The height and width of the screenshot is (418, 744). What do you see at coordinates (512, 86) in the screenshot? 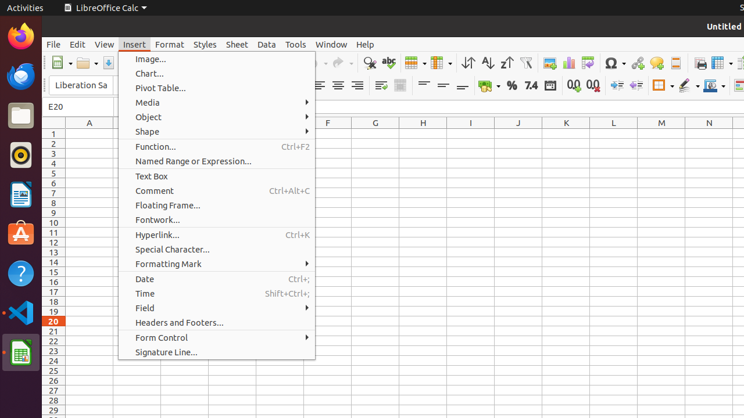
I see `Percent` at bounding box center [512, 86].